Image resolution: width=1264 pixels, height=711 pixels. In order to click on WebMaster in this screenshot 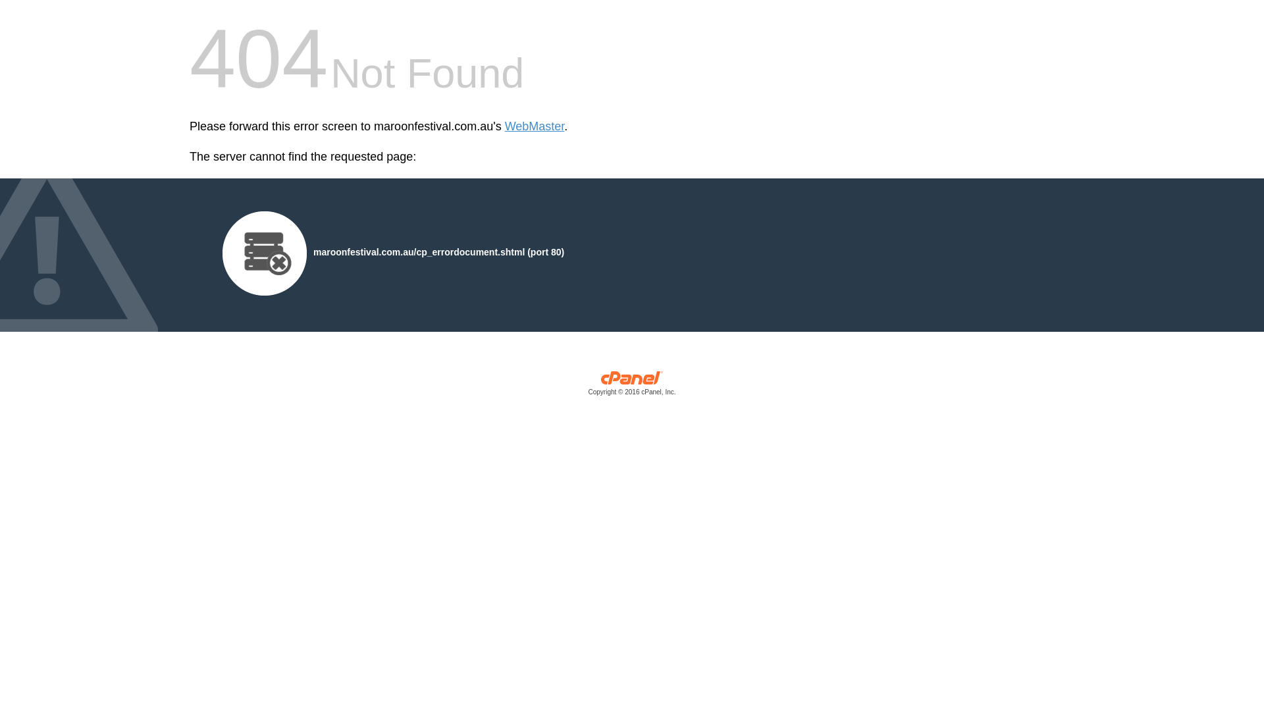, I will do `click(535, 126)`.